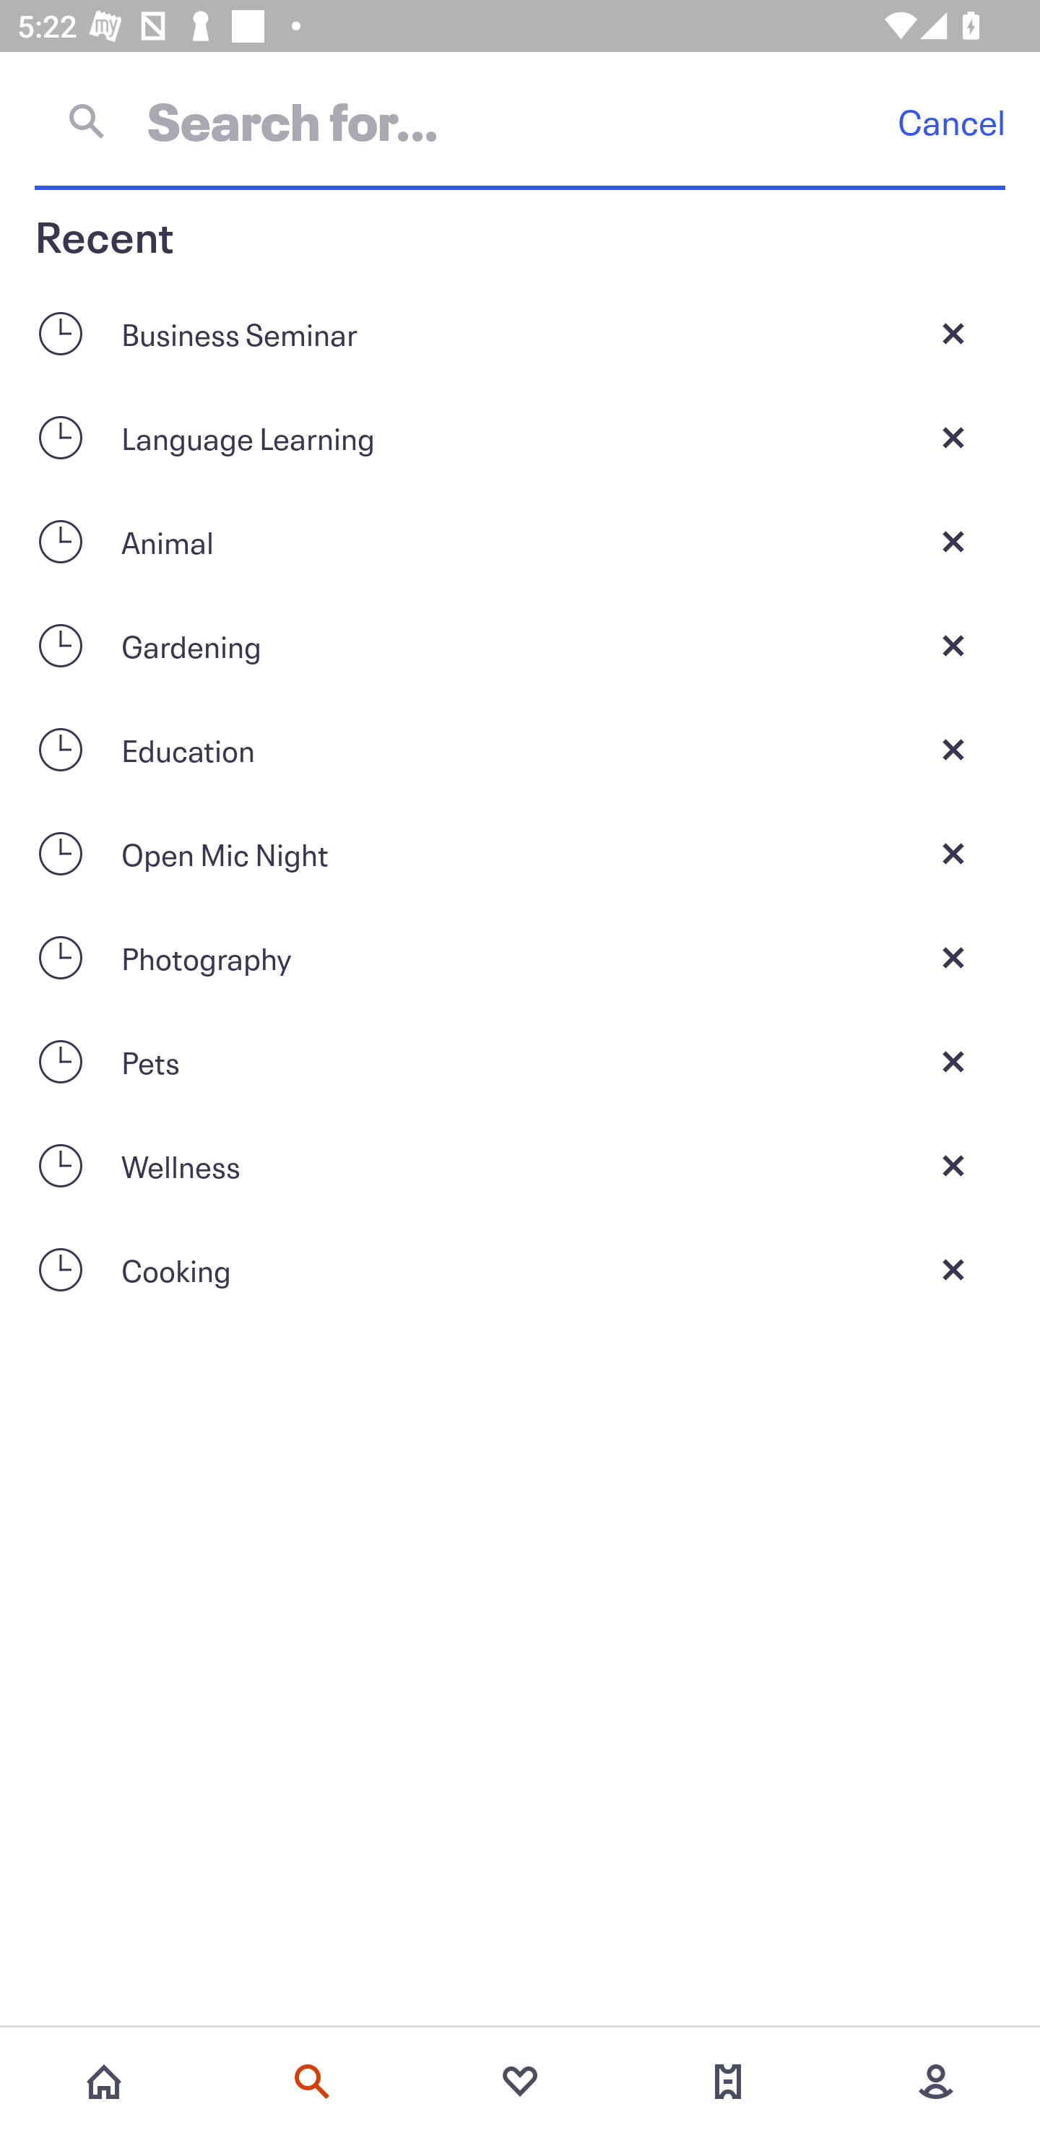  Describe the element at coordinates (936, 2082) in the screenshot. I see `More` at that location.